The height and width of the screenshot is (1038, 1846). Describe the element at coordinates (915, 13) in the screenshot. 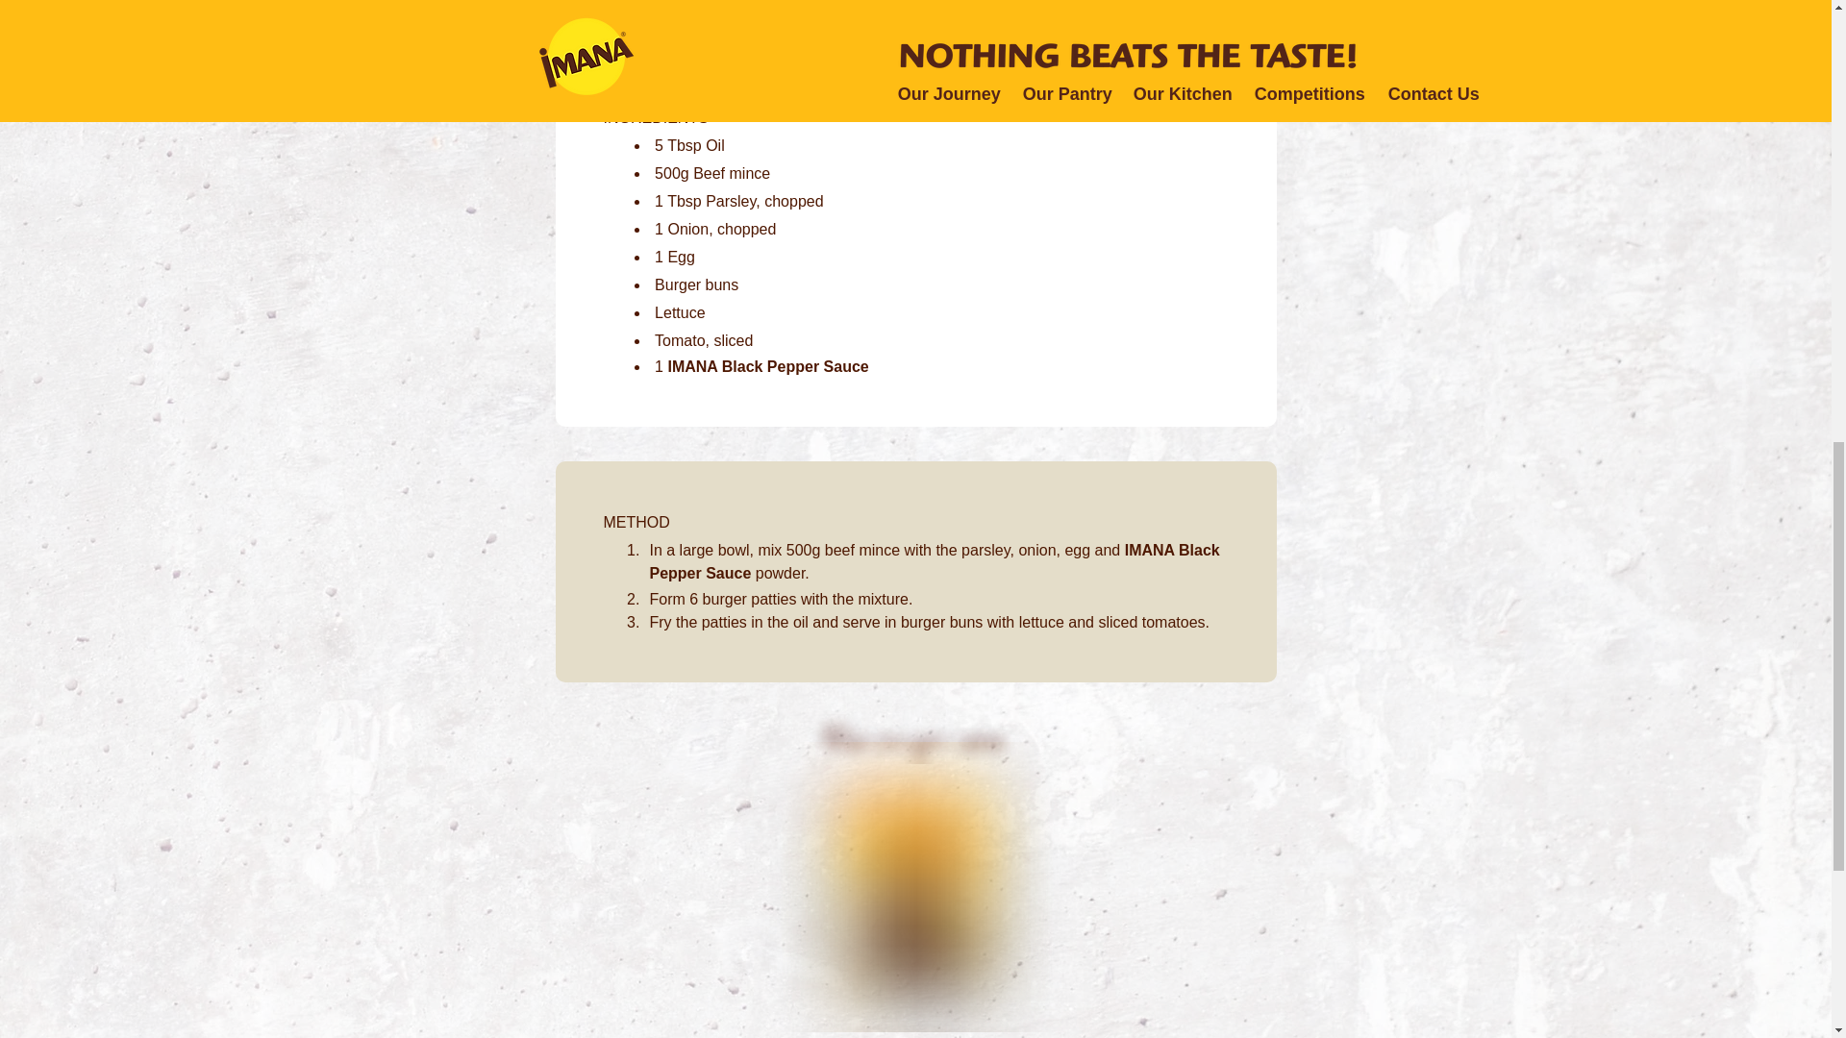

I see `Pepper Burger.jpg` at that location.